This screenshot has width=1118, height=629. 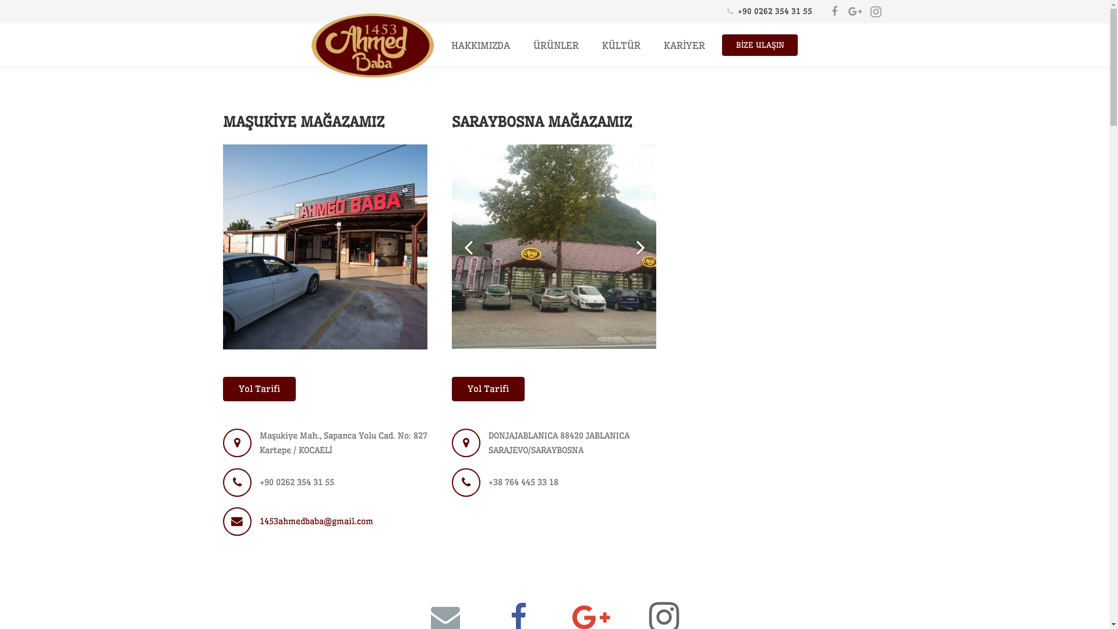 What do you see at coordinates (259, 389) in the screenshot?
I see `Yol Tarifi` at bounding box center [259, 389].